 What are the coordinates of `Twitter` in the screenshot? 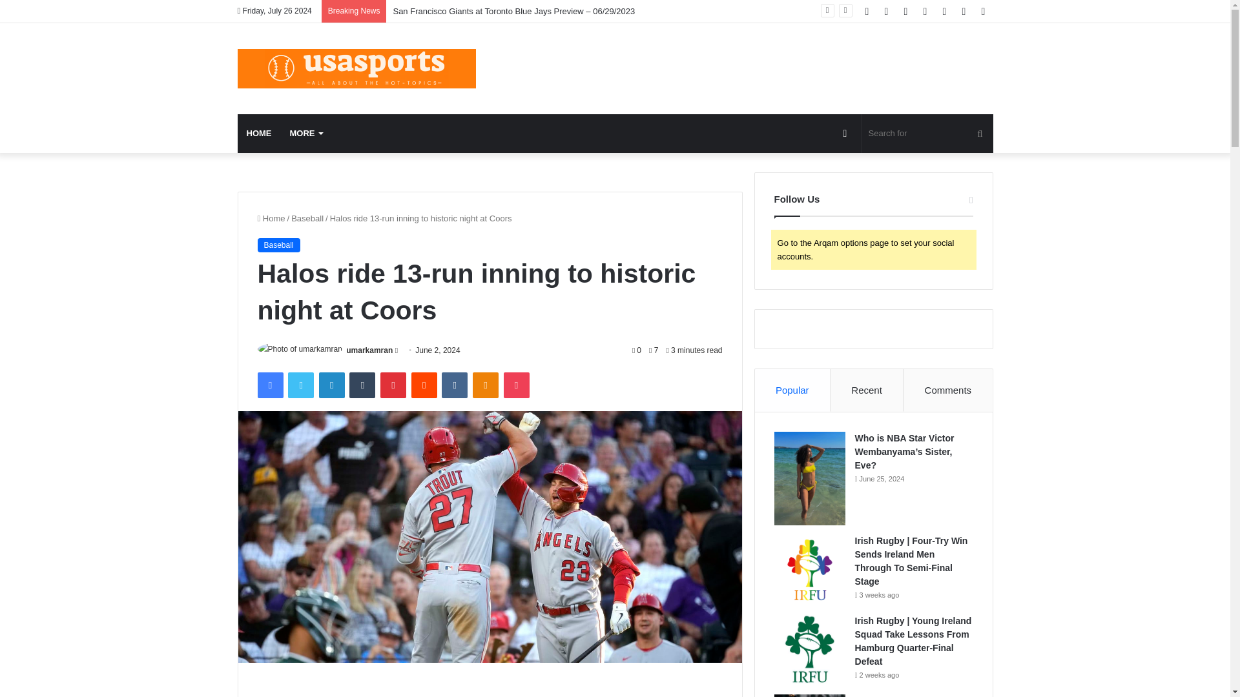 It's located at (300, 385).